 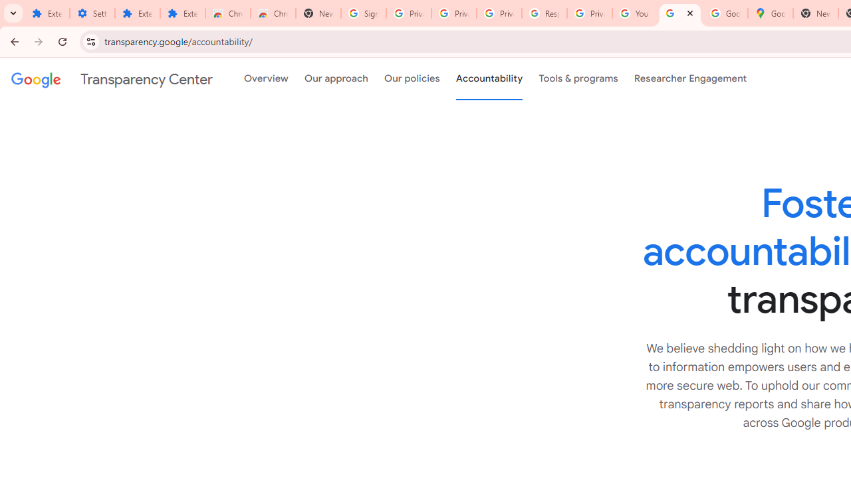 What do you see at coordinates (578, 79) in the screenshot?
I see `Tools & programs` at bounding box center [578, 79].